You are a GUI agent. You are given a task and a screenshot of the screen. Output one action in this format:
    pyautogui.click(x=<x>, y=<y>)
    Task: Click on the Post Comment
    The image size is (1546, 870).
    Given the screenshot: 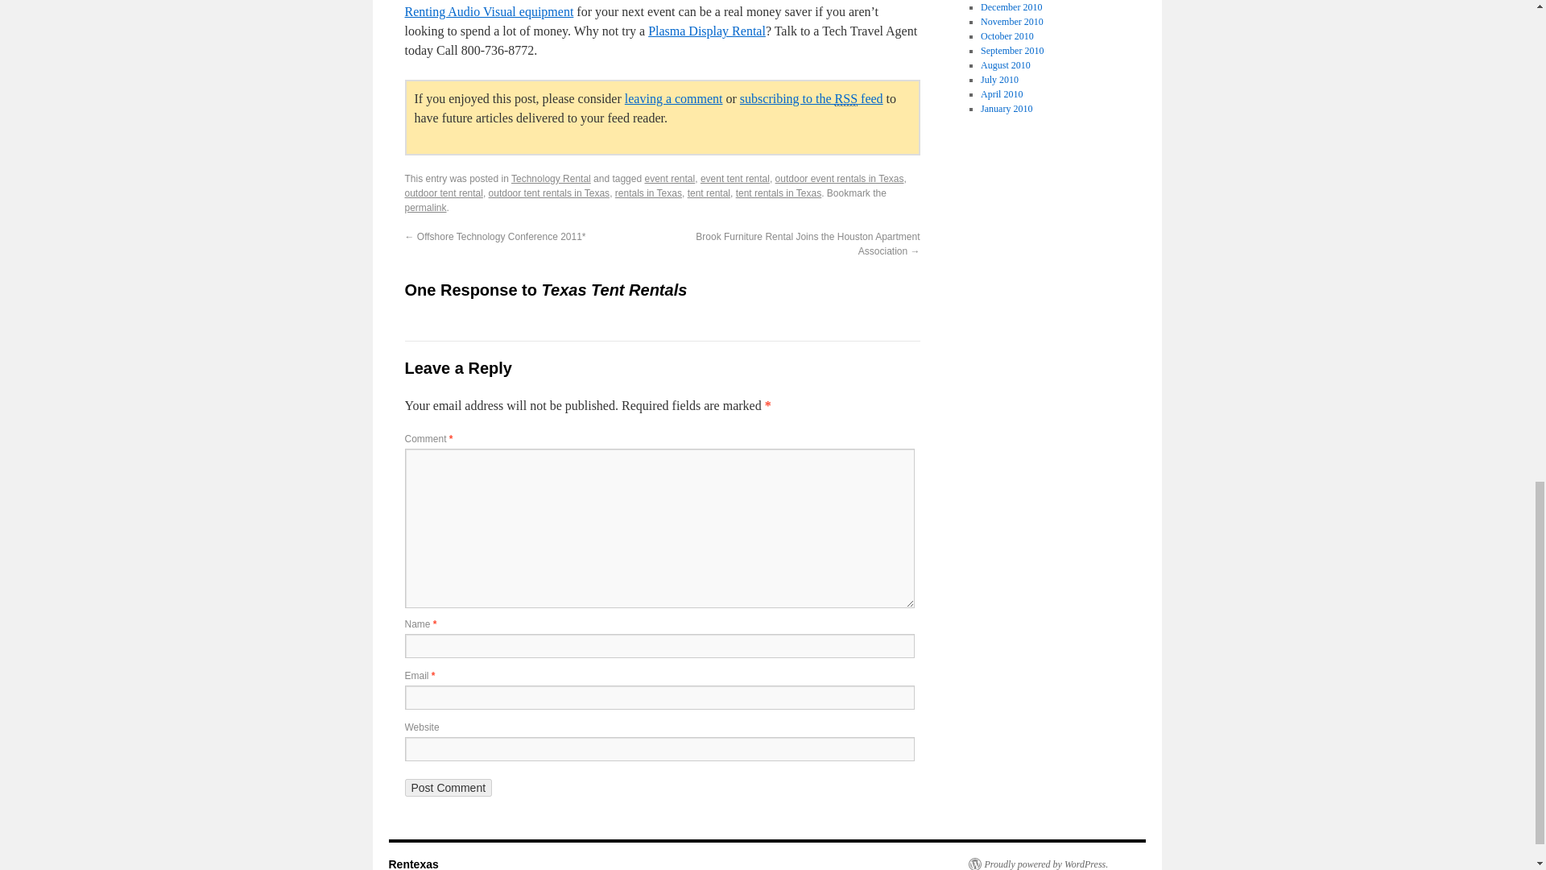 What is the action you would take?
    pyautogui.click(x=448, y=788)
    